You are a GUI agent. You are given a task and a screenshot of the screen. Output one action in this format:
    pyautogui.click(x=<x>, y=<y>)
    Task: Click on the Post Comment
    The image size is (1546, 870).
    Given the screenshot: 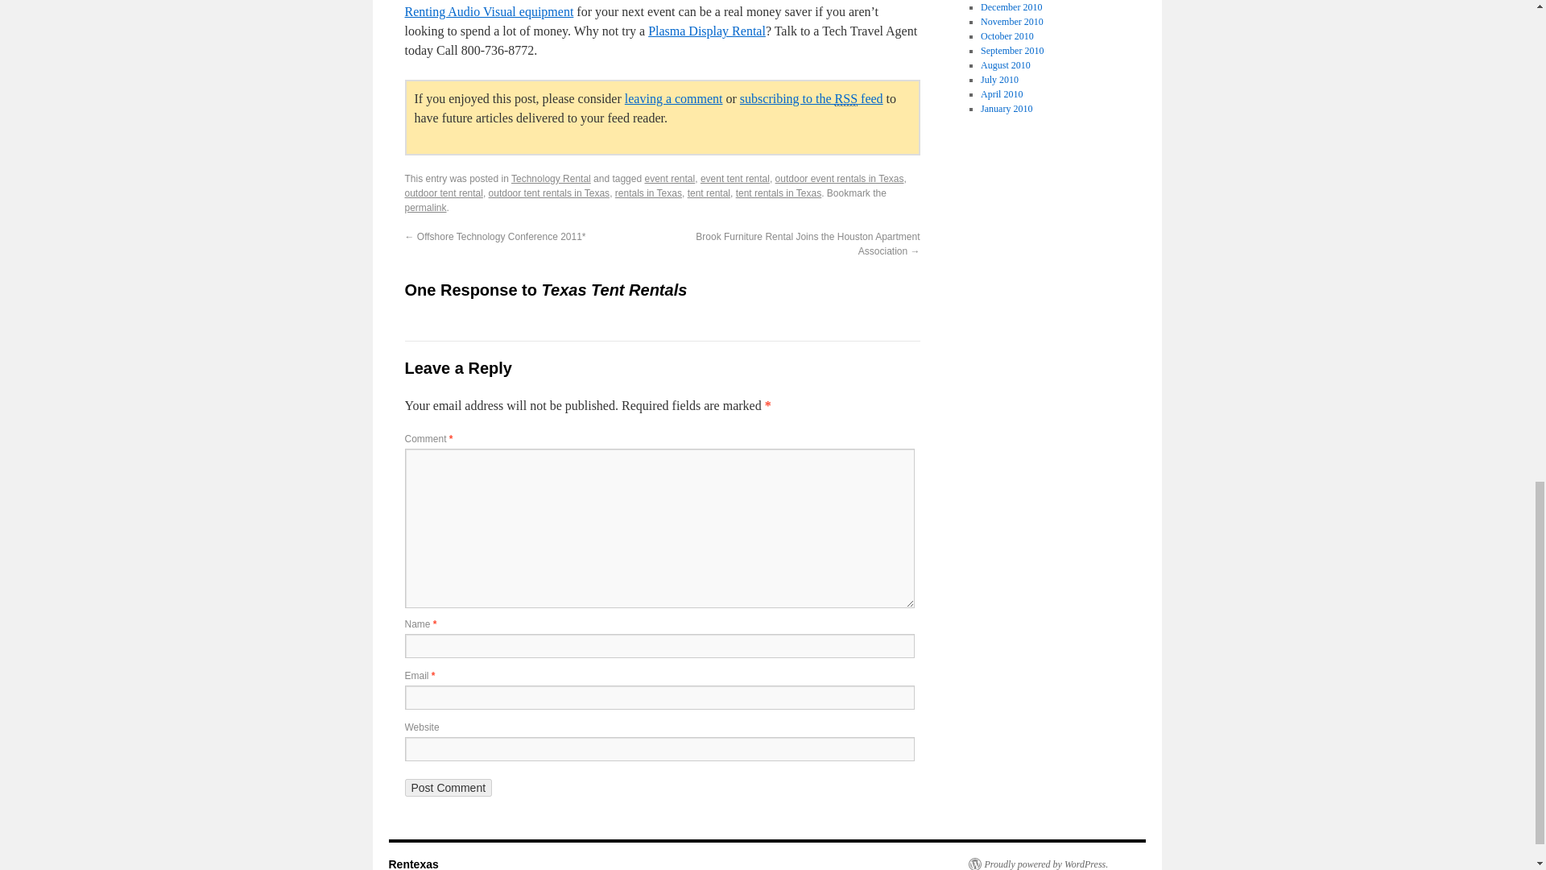 What is the action you would take?
    pyautogui.click(x=448, y=788)
    